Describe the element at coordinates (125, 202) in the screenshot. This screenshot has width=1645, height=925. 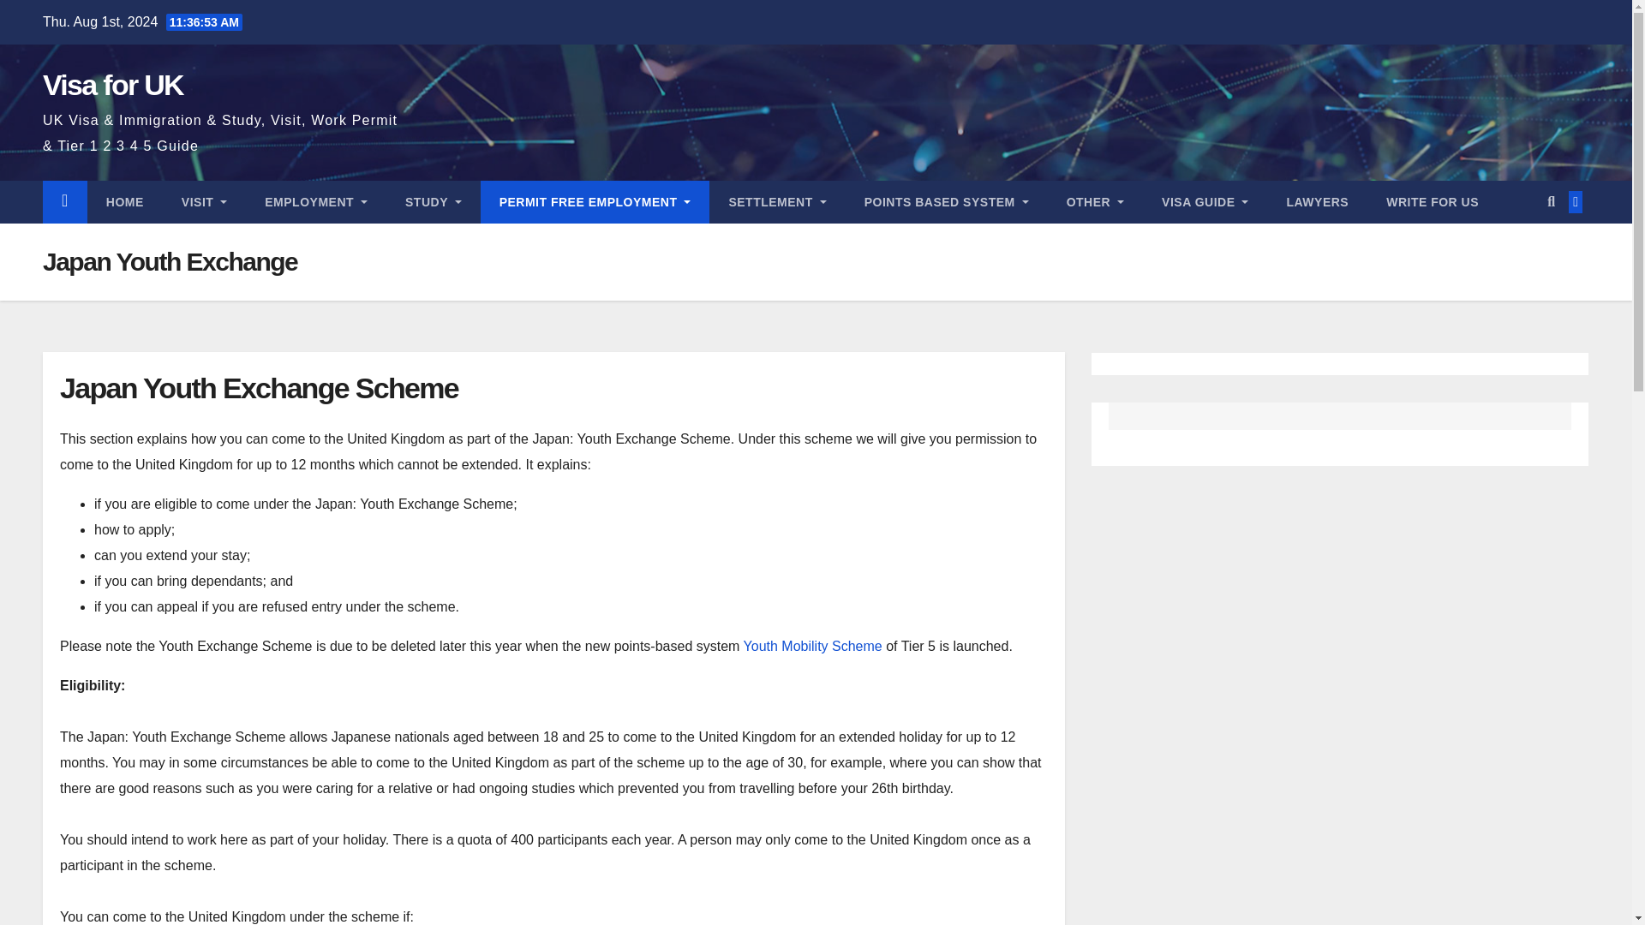
I see `HOME` at that location.